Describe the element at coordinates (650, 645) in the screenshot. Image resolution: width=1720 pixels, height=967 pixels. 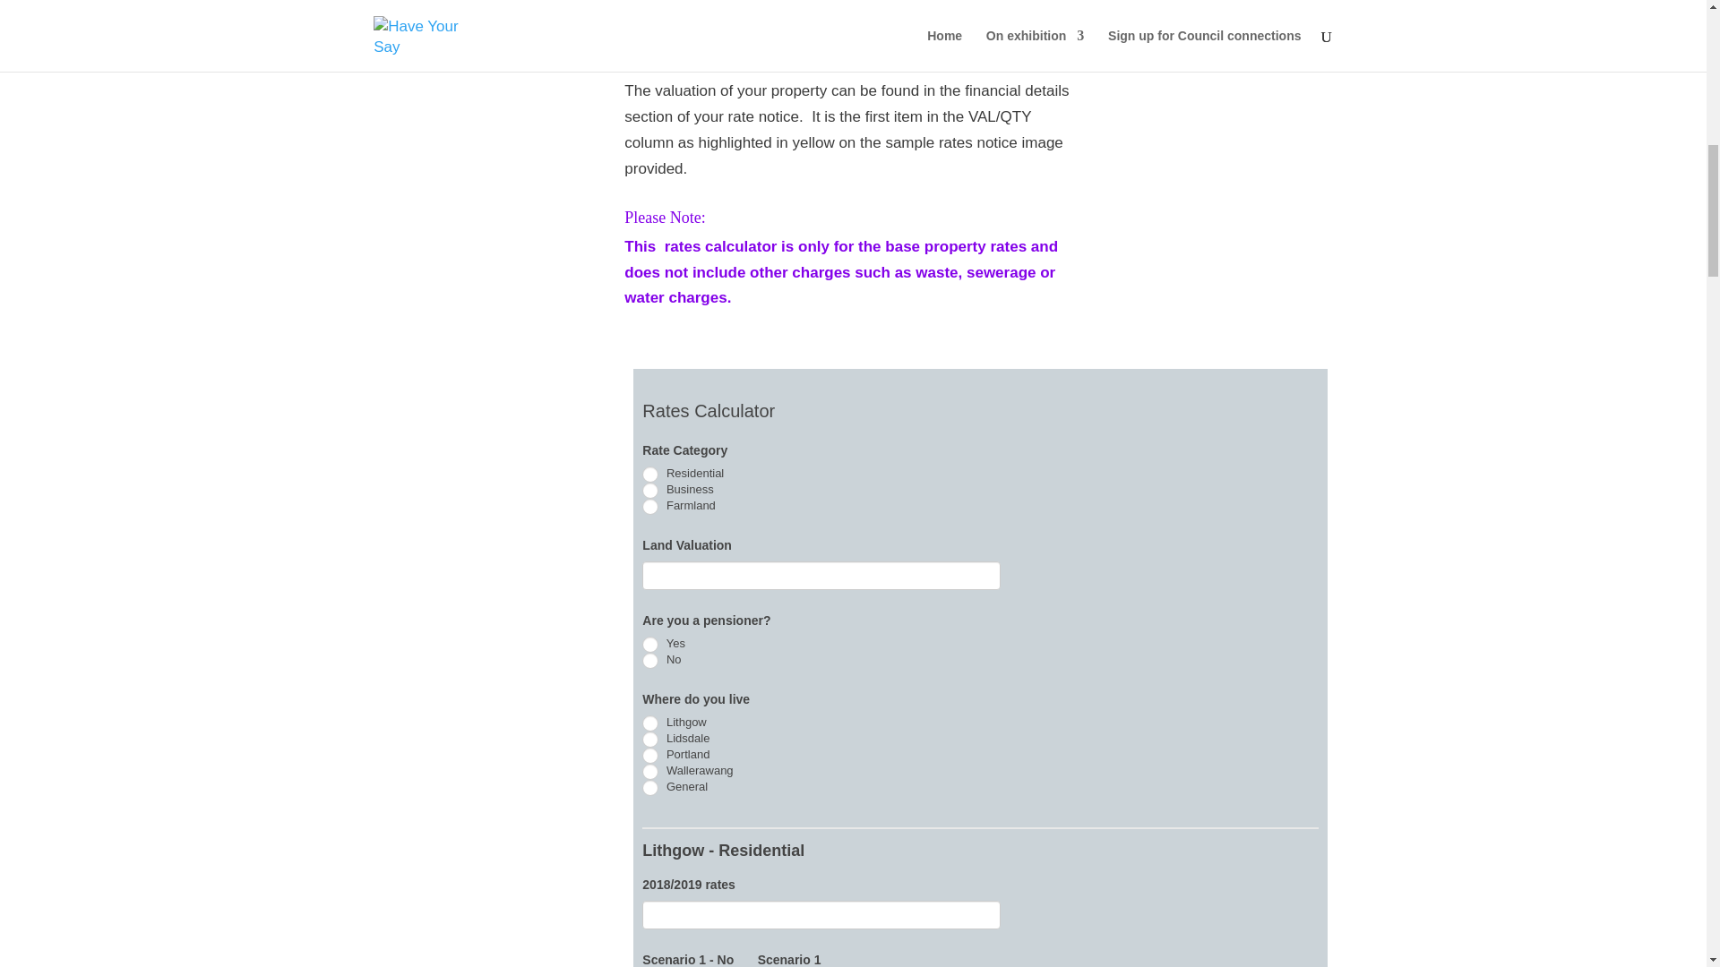
I see `250` at that location.